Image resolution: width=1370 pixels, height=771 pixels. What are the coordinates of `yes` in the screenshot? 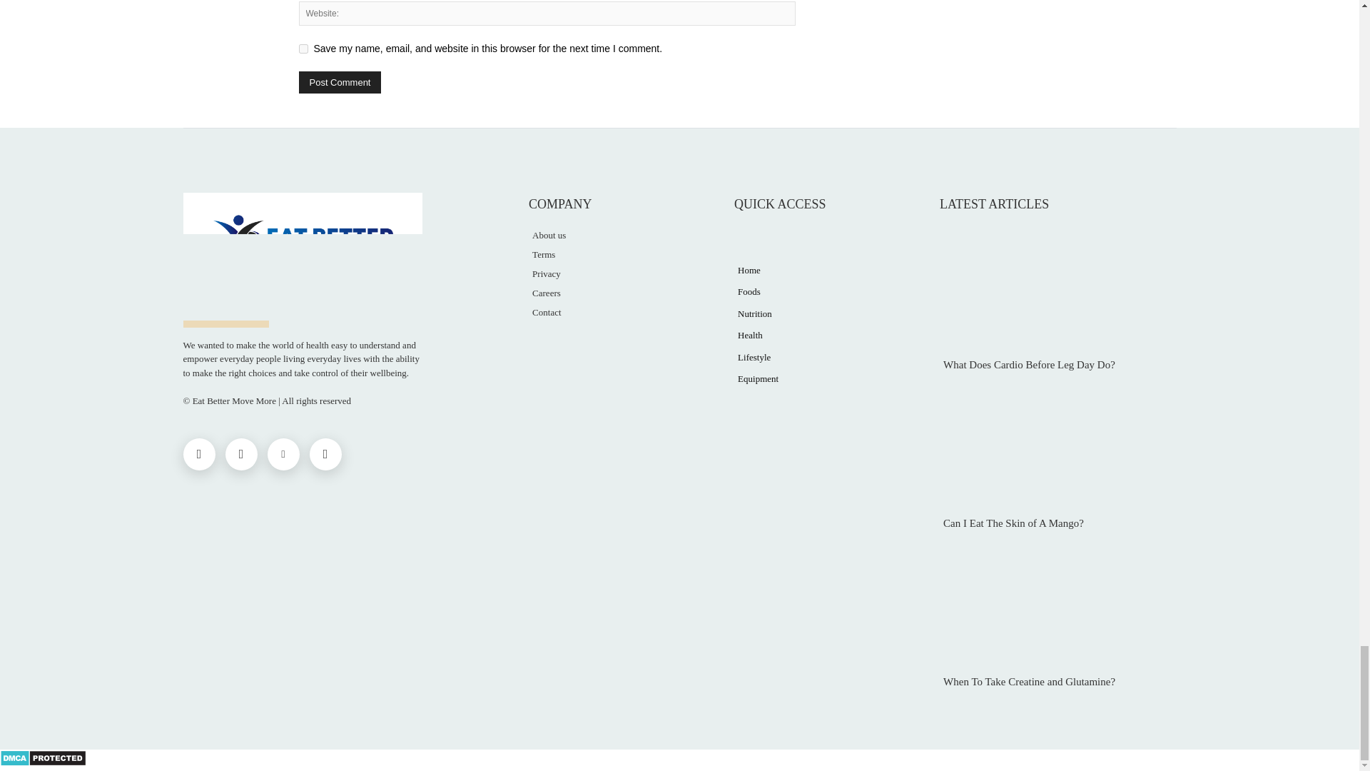 It's located at (303, 49).